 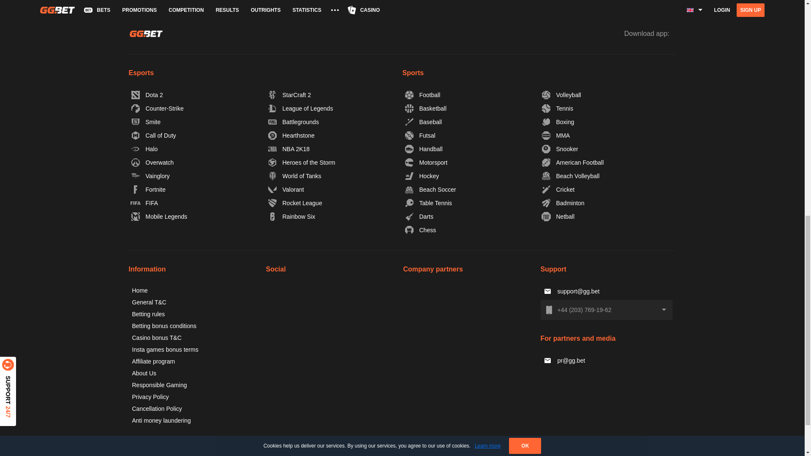 I want to click on World of Tanks, so click(x=295, y=176).